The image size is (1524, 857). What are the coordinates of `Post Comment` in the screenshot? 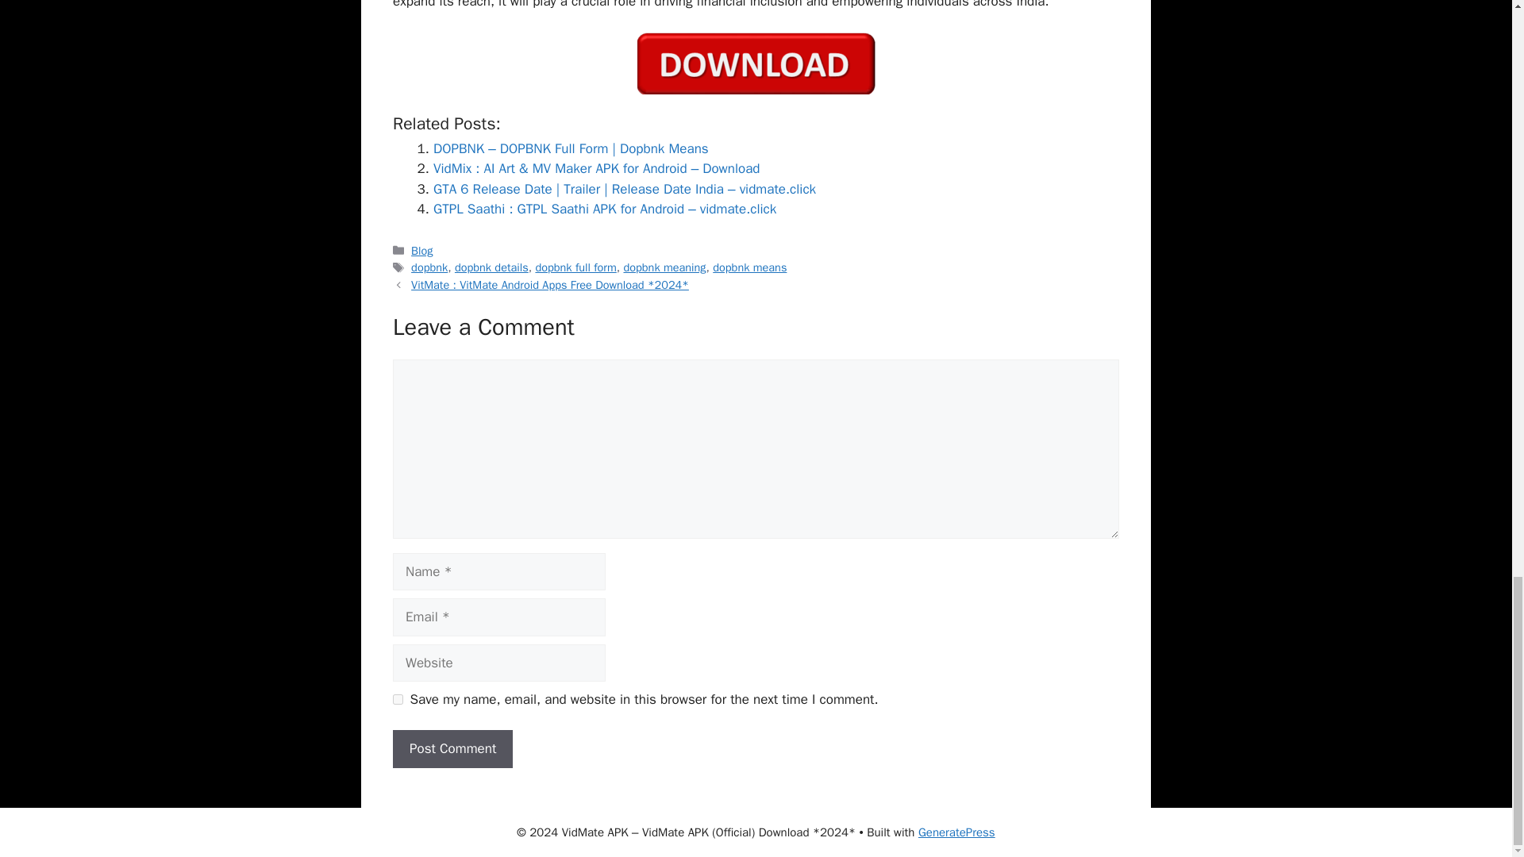 It's located at (452, 749).